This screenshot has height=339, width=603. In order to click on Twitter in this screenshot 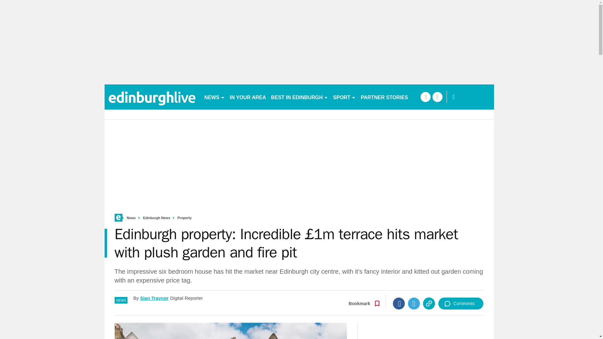, I will do `click(414, 304)`.